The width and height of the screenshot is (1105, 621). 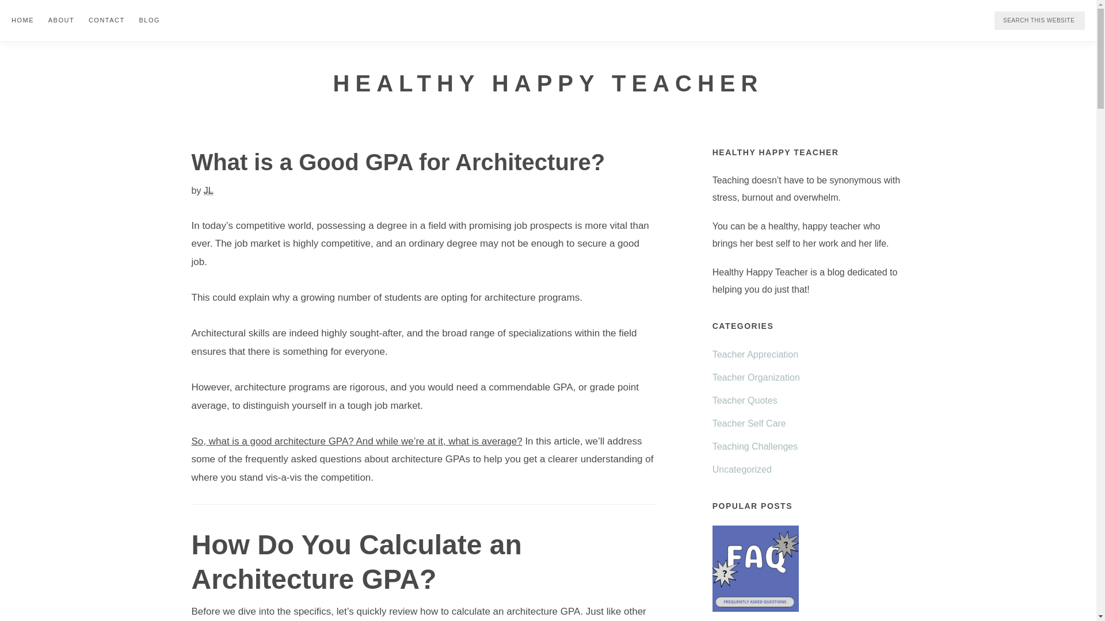 I want to click on JL, so click(x=208, y=190).